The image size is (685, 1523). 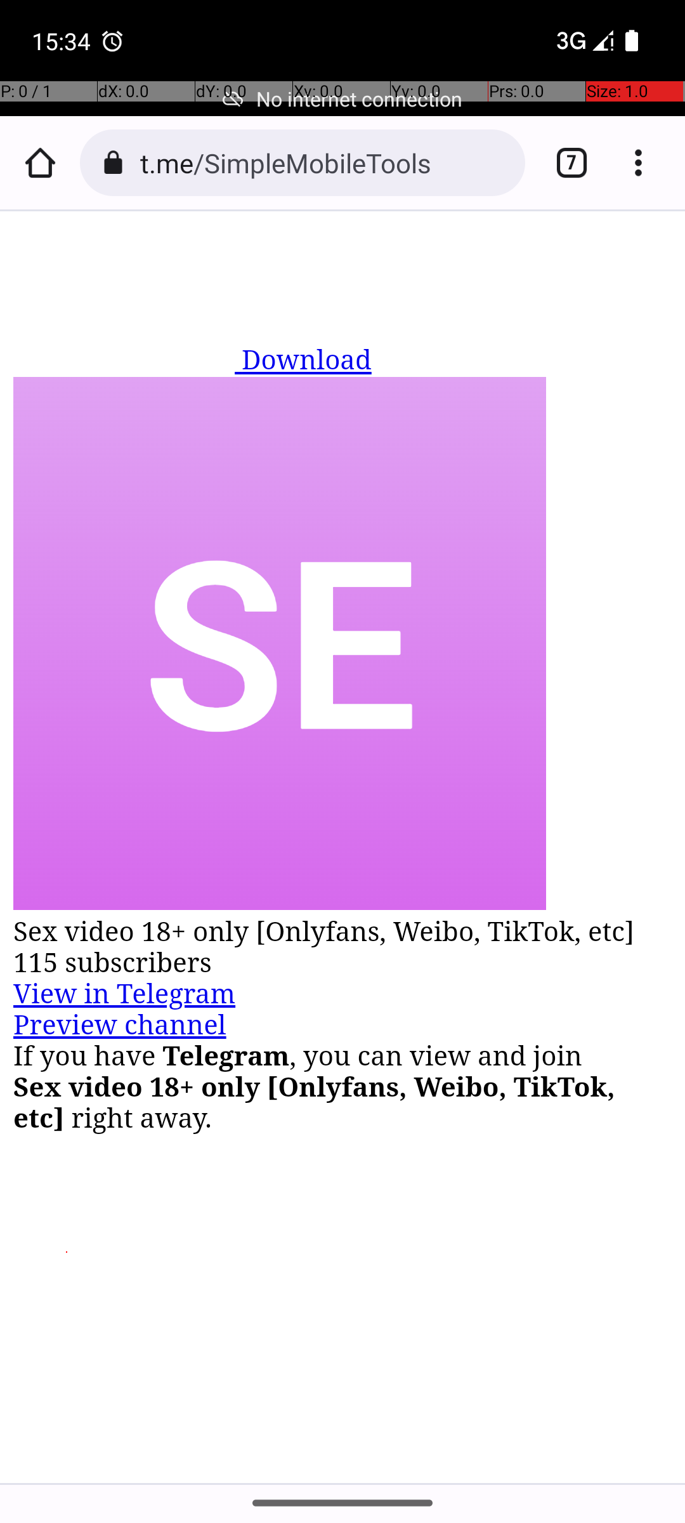 I want to click on Preview channel, so click(x=120, y=1025).